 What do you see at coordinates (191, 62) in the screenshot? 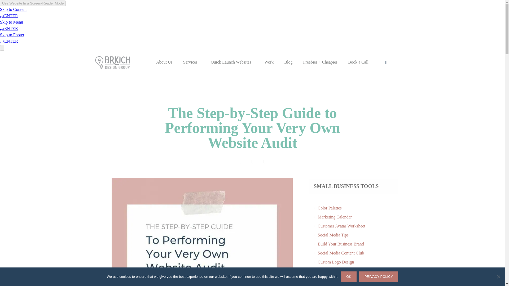
I see `Services` at bounding box center [191, 62].